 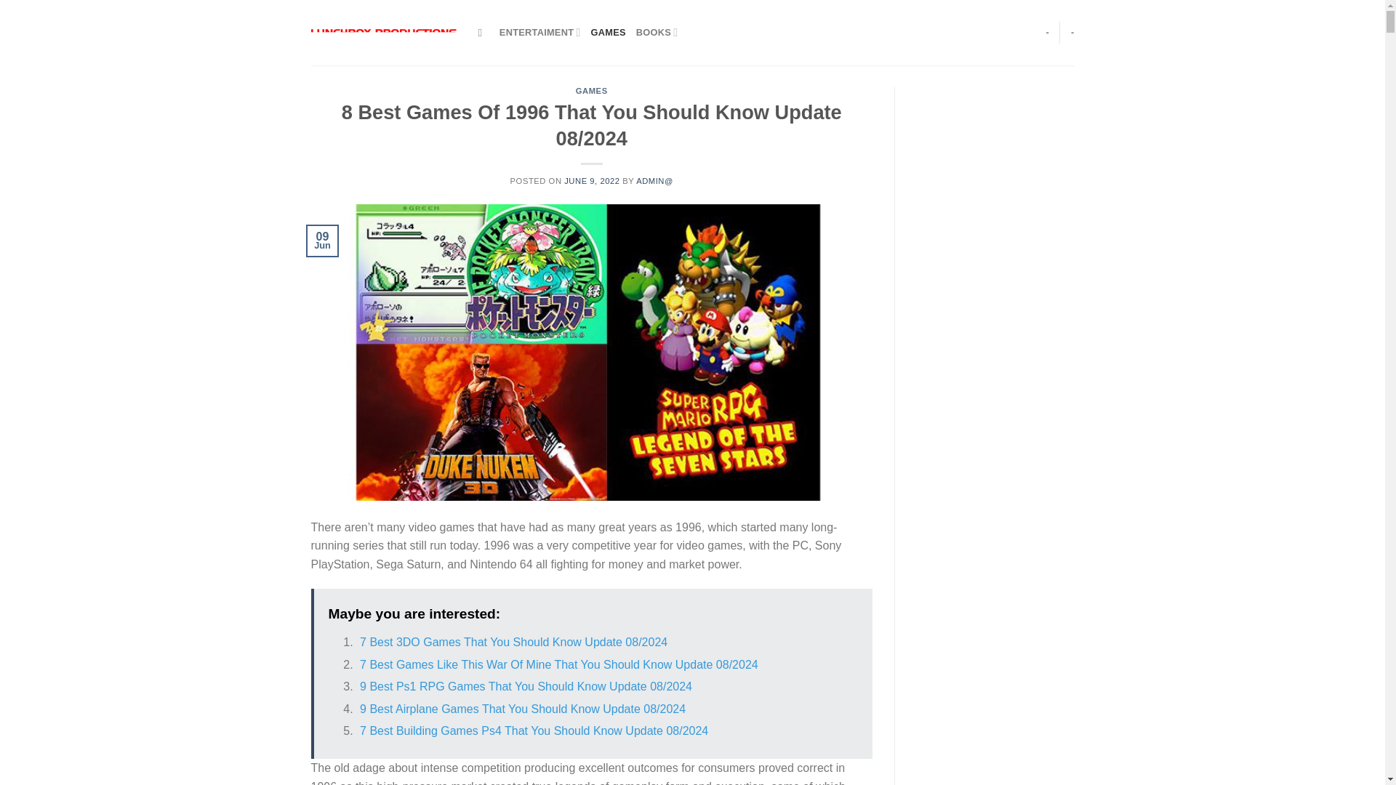 I want to click on GAMES, so click(x=591, y=90).